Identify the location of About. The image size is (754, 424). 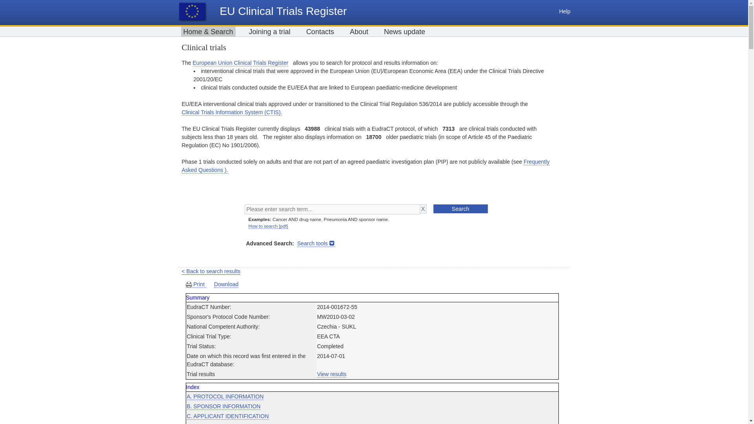
(359, 31).